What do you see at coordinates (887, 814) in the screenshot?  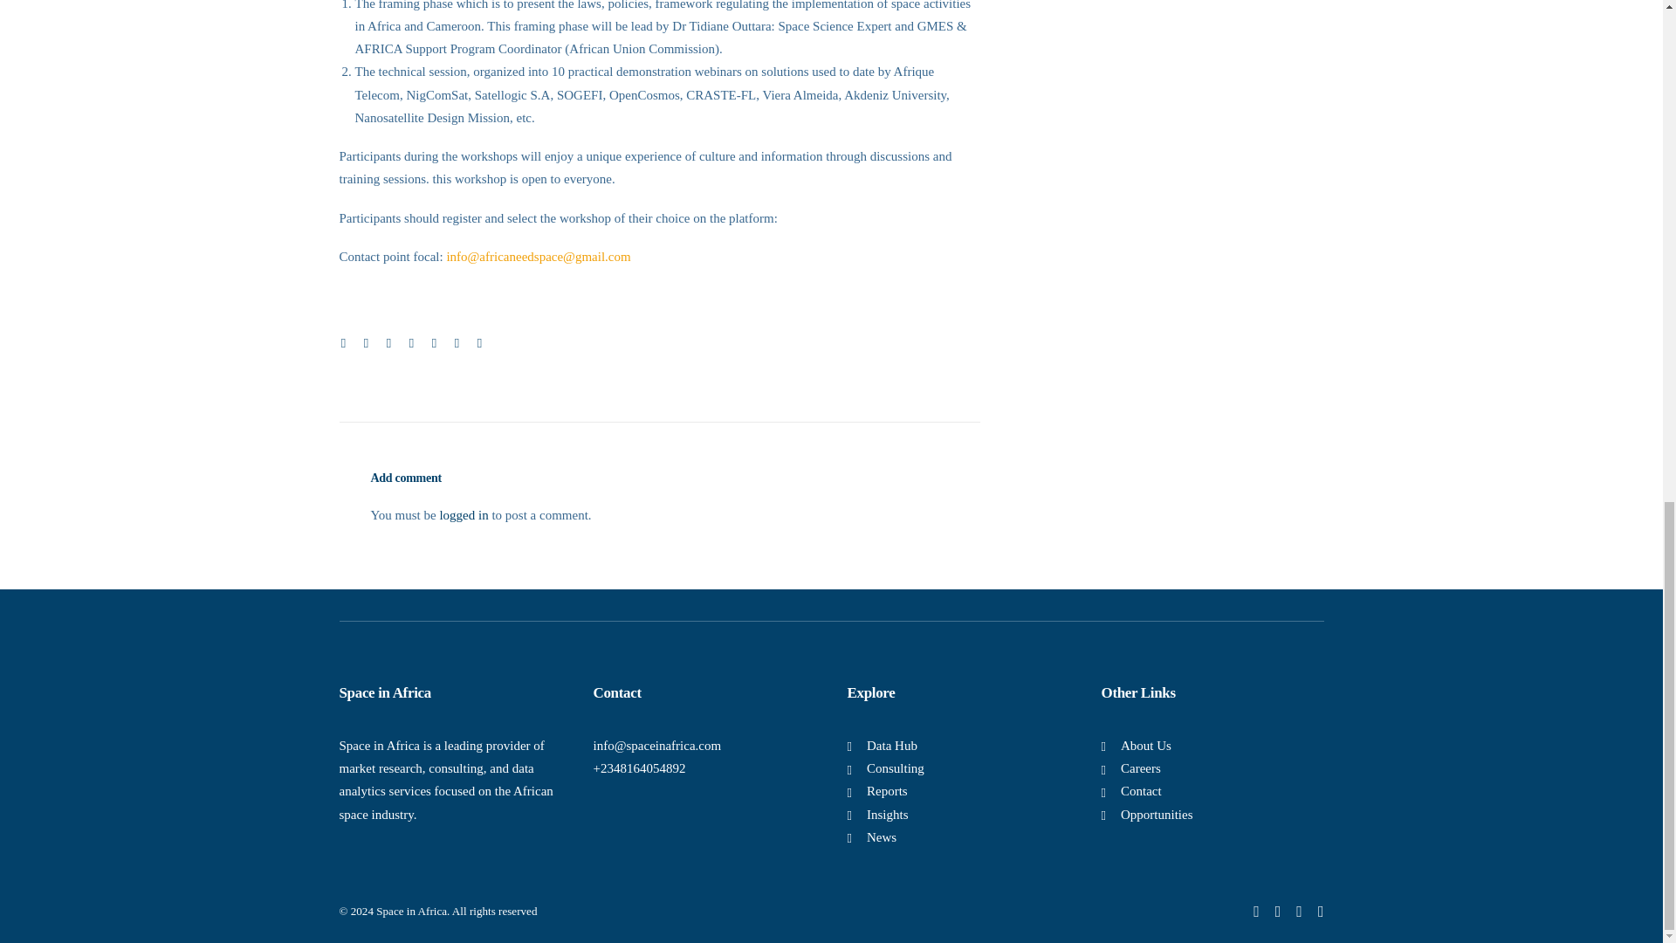 I see `Insights` at bounding box center [887, 814].